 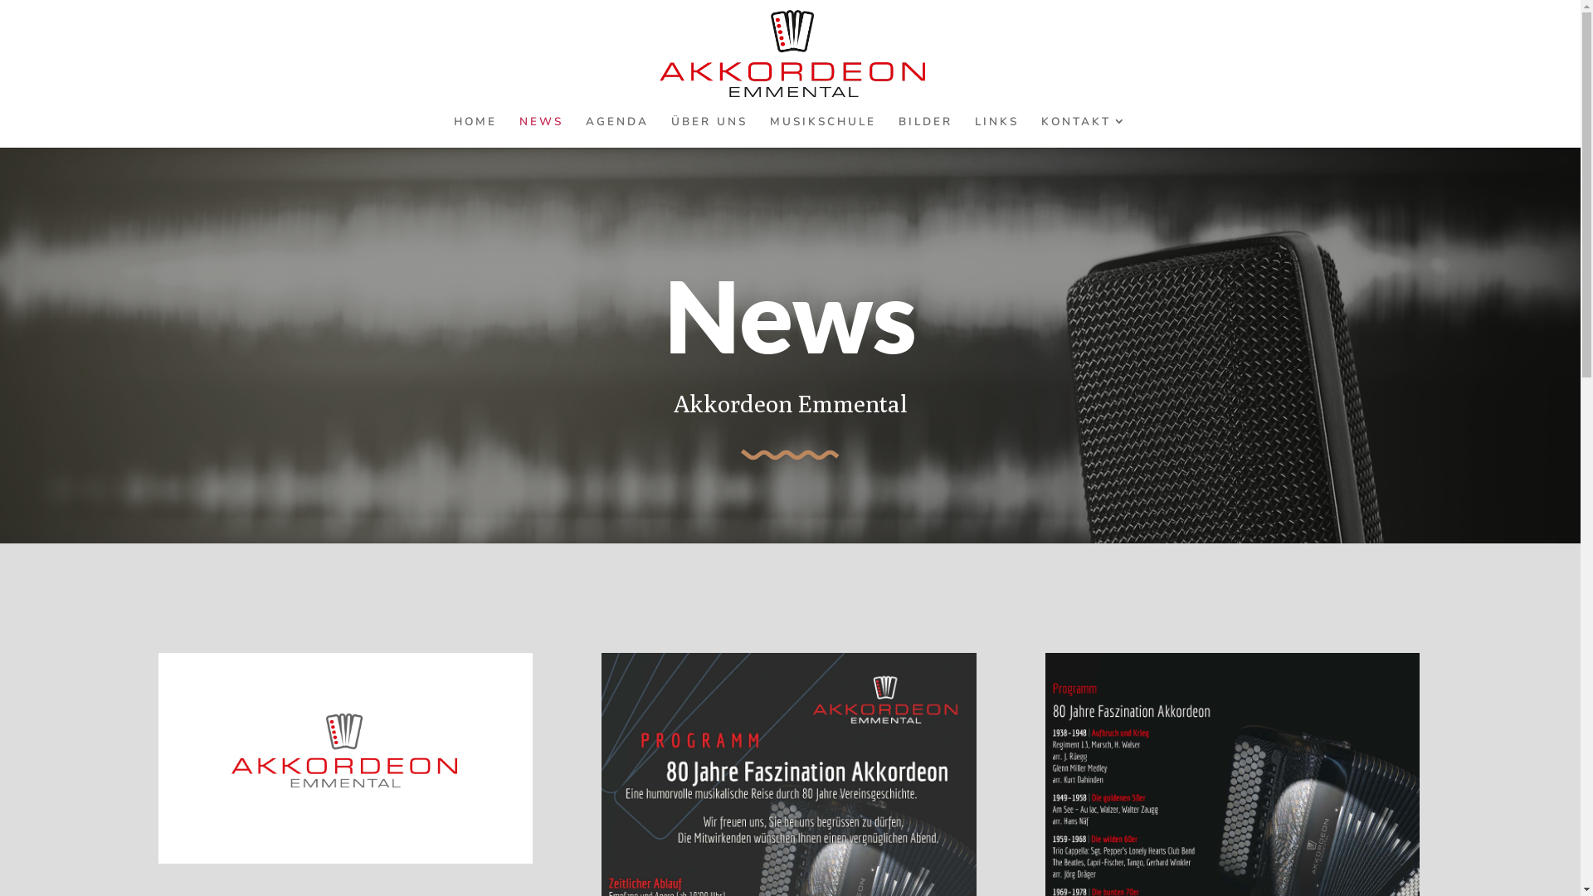 I want to click on KONTAKT, so click(x=1084, y=131).